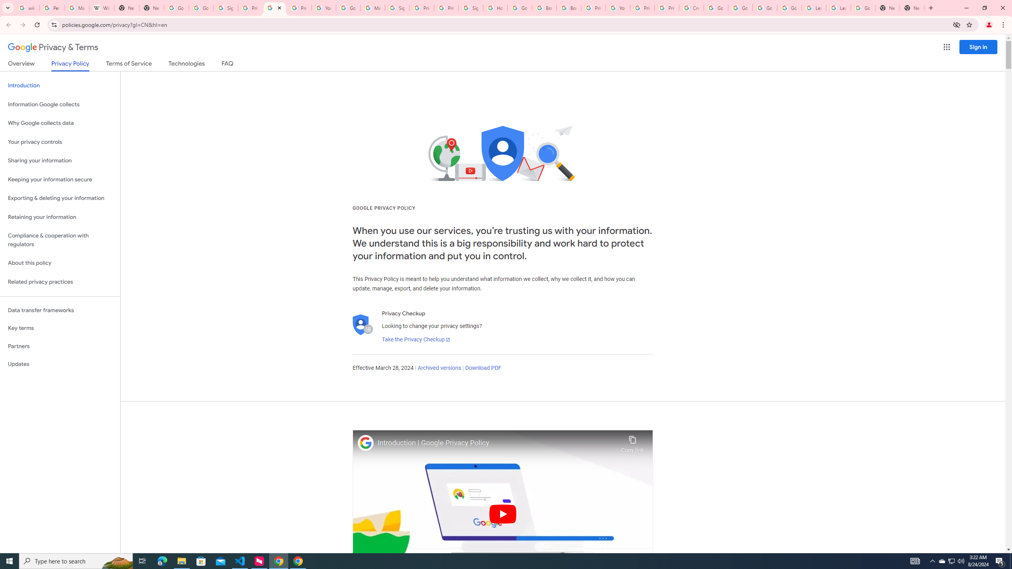  I want to click on Google Account, so click(863, 8).